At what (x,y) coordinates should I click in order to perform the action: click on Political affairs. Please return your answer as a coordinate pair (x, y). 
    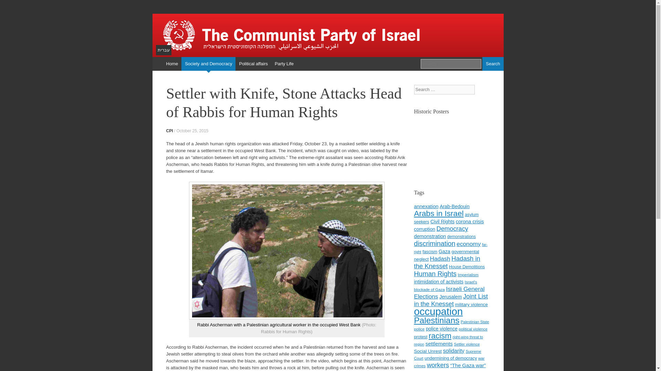
    Looking at the image, I should click on (253, 64).